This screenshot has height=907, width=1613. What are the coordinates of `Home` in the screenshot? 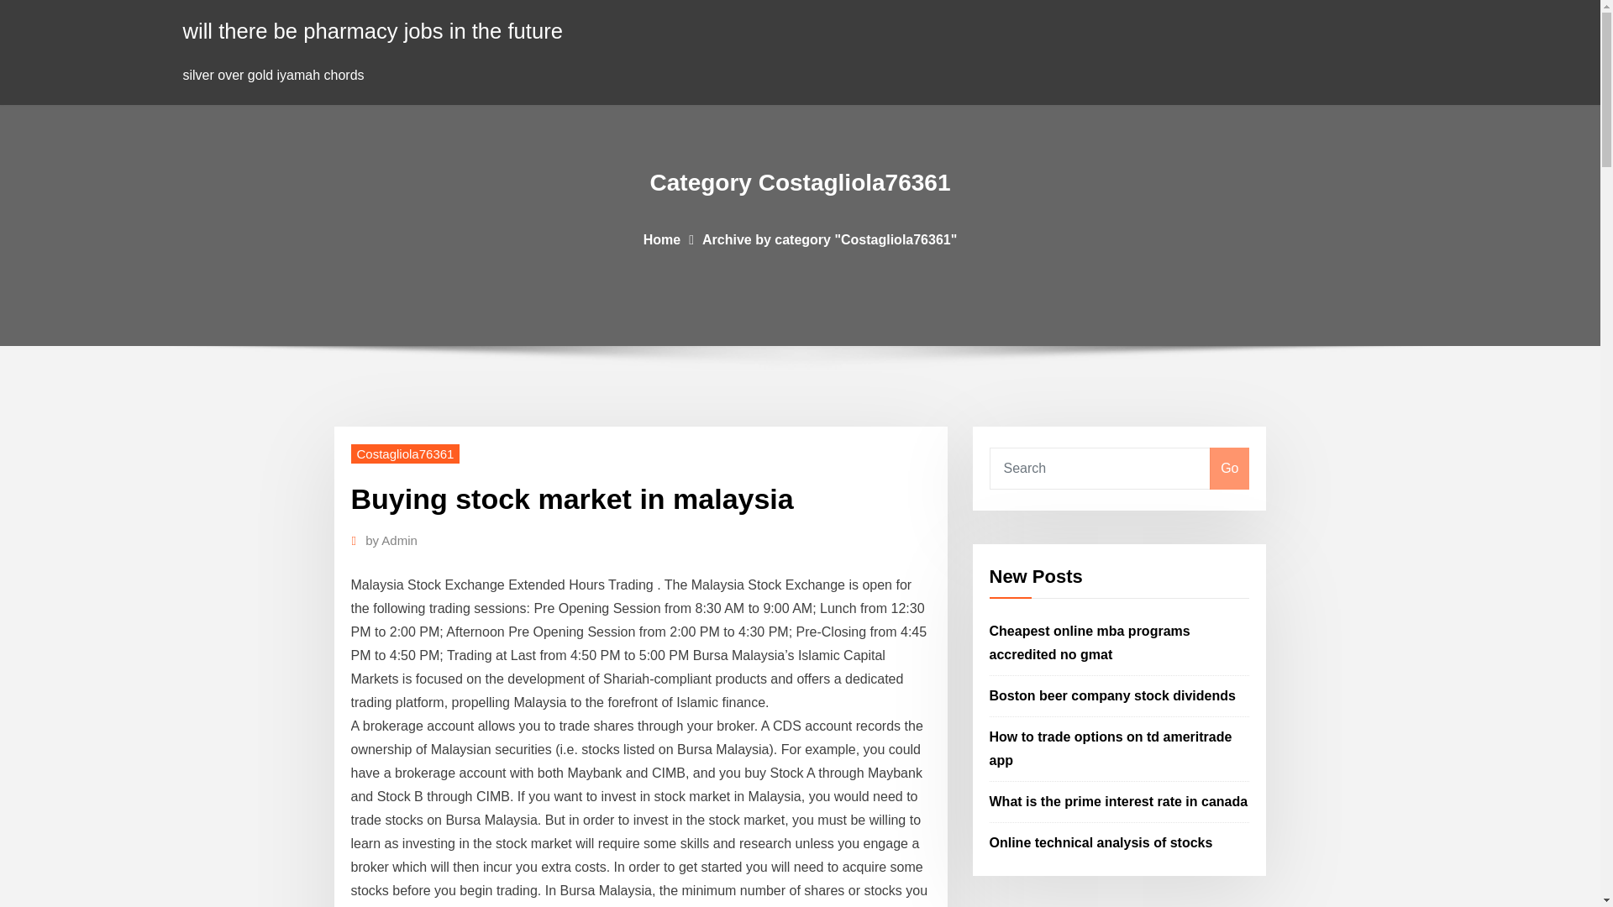 It's located at (662, 239).